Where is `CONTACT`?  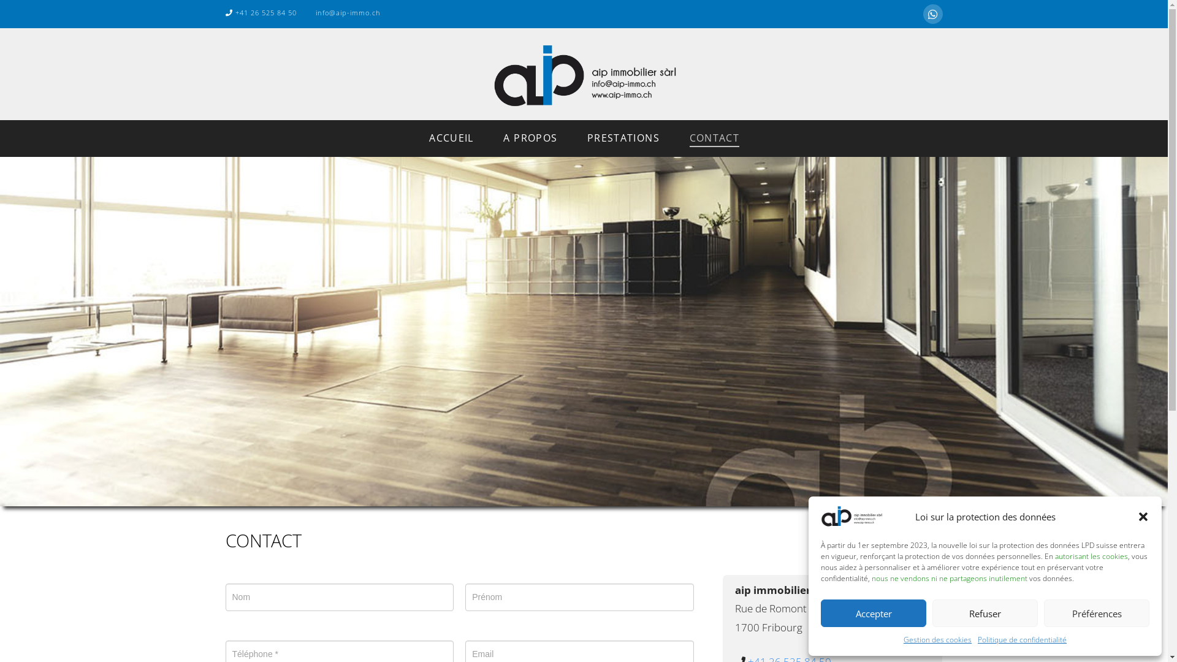
CONTACT is located at coordinates (714, 139).